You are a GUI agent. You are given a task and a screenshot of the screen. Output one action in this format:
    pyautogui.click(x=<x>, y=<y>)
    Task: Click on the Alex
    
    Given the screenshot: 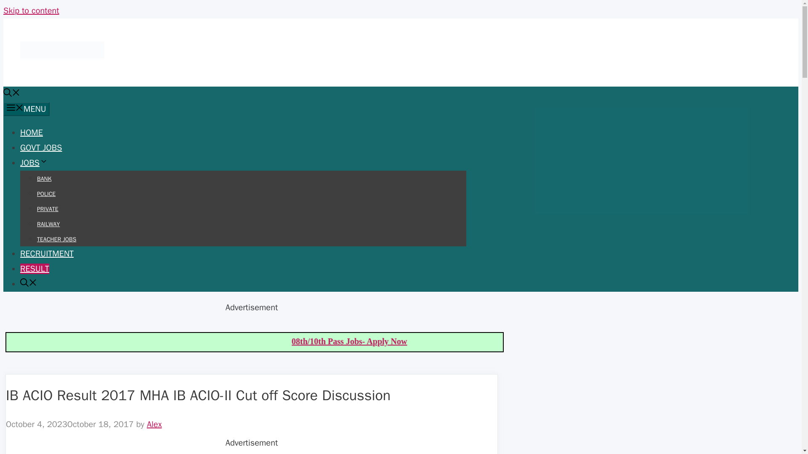 What is the action you would take?
    pyautogui.click(x=154, y=424)
    